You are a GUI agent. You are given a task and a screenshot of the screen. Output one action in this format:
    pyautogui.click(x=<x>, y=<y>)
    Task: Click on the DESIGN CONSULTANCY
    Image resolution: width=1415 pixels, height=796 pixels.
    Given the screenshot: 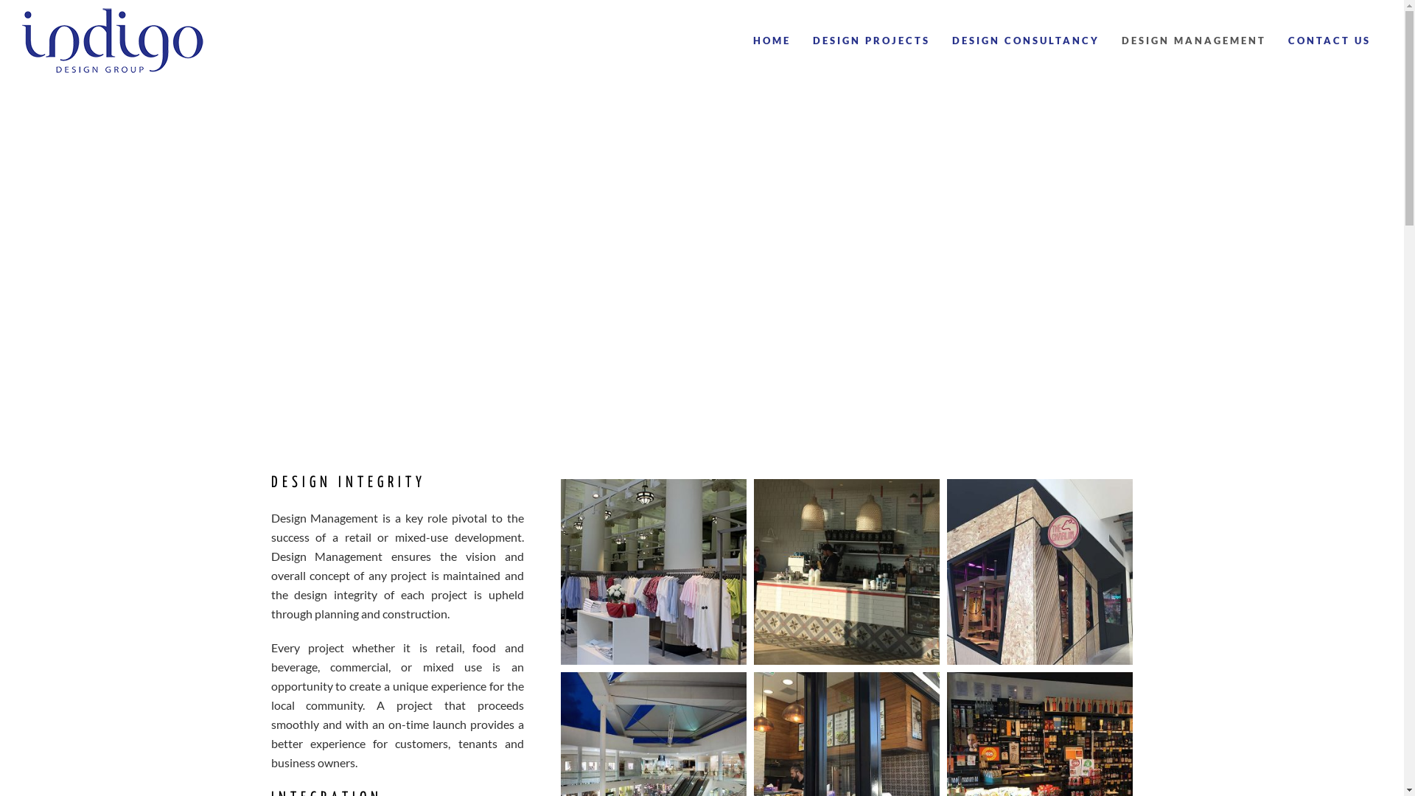 What is the action you would take?
    pyautogui.click(x=1026, y=41)
    